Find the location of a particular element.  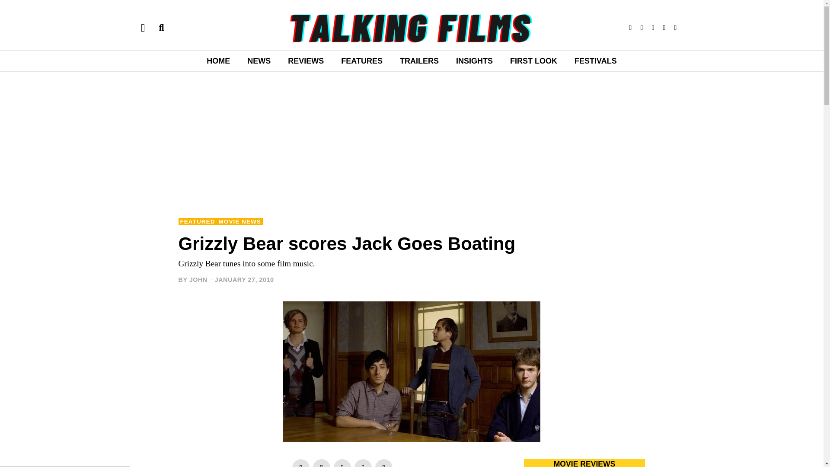

FEATURES is located at coordinates (361, 61).